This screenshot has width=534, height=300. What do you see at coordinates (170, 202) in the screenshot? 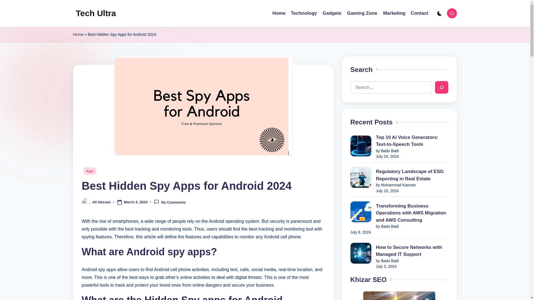
I see `No Comments` at bounding box center [170, 202].